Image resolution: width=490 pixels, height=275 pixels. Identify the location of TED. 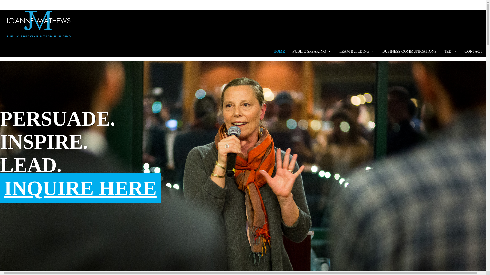
(450, 51).